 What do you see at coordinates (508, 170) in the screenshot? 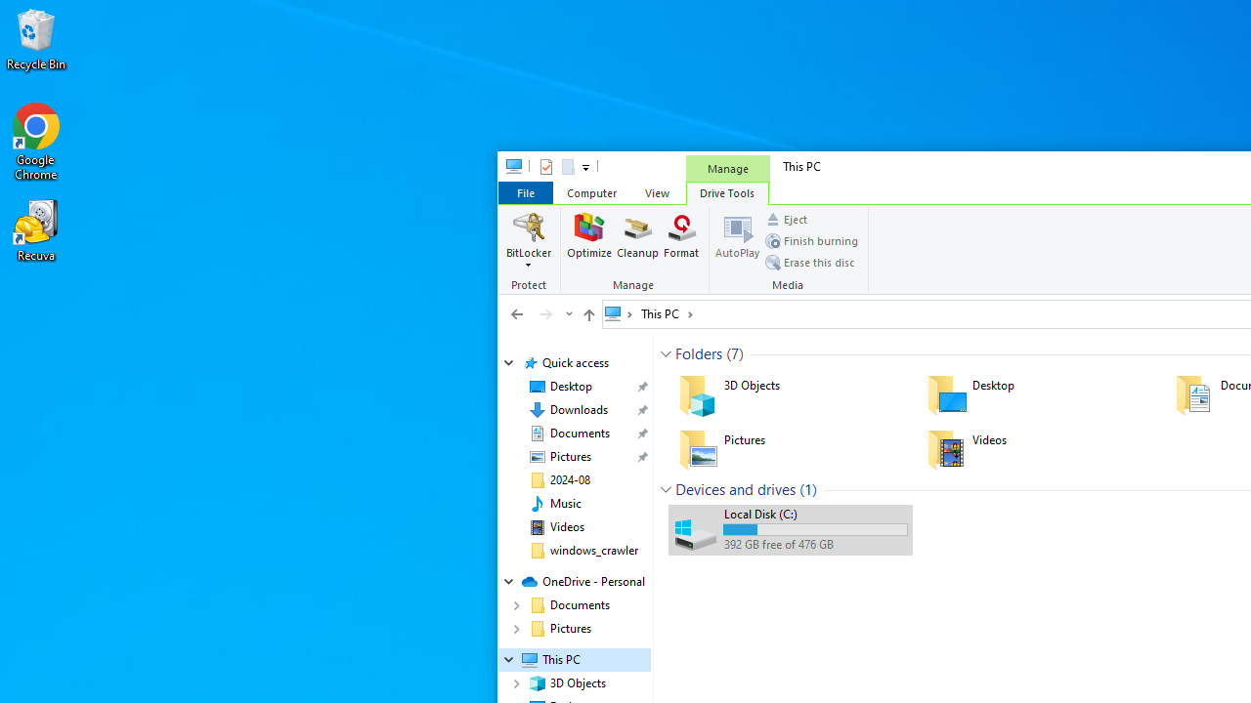
I see `System` at bounding box center [508, 170].